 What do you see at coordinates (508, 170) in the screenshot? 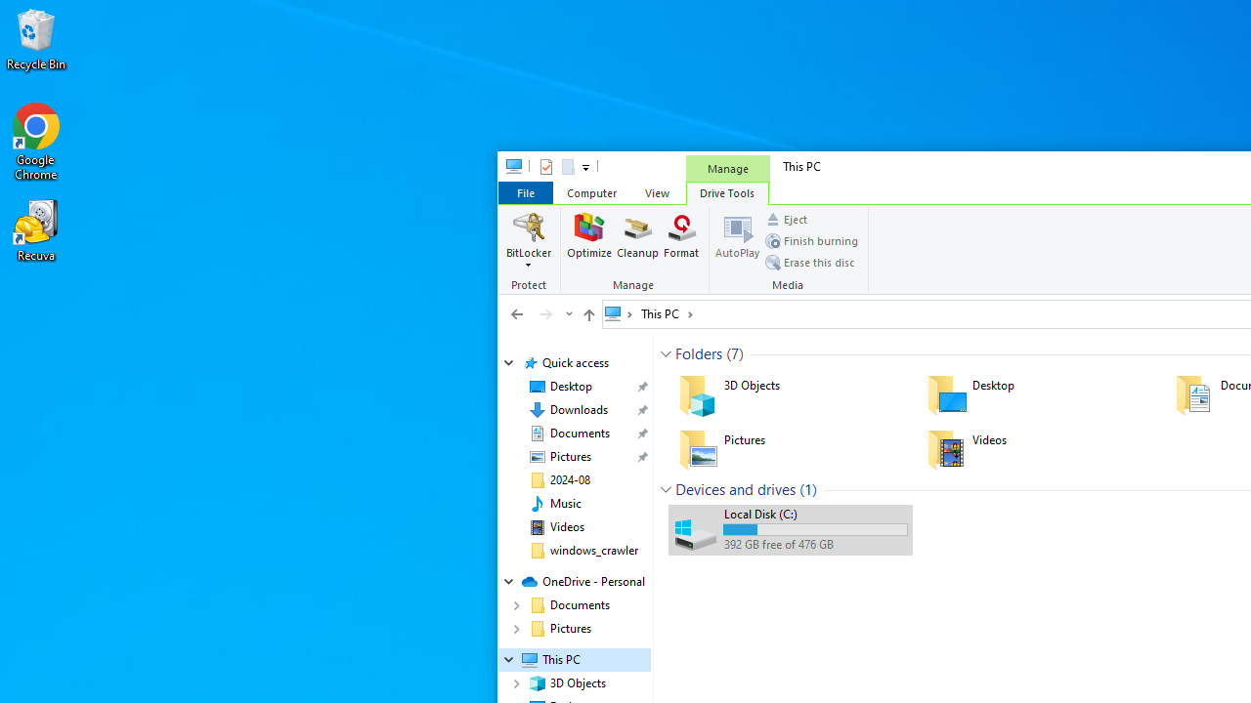
I see `System` at bounding box center [508, 170].